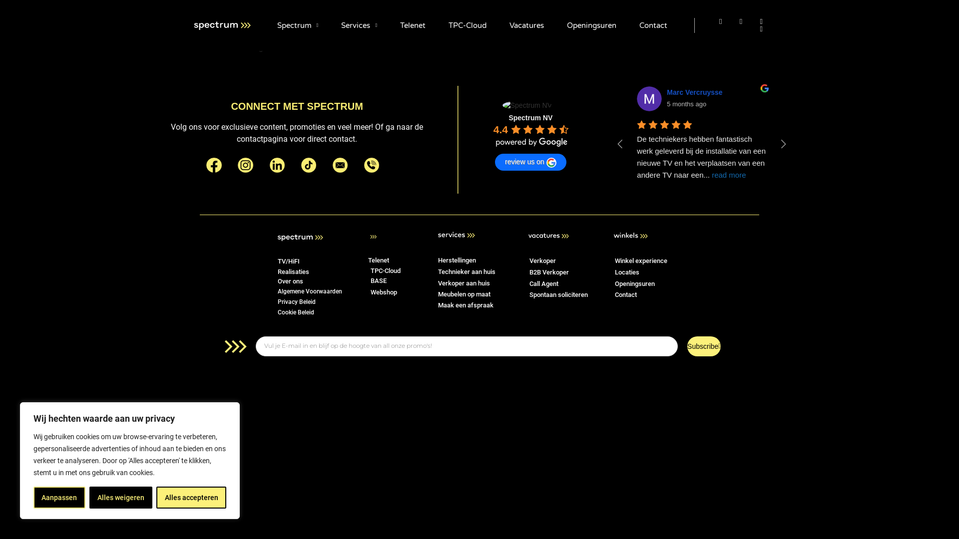 The image size is (959, 539). What do you see at coordinates (191, 498) in the screenshot?
I see `Alles accepteren` at bounding box center [191, 498].